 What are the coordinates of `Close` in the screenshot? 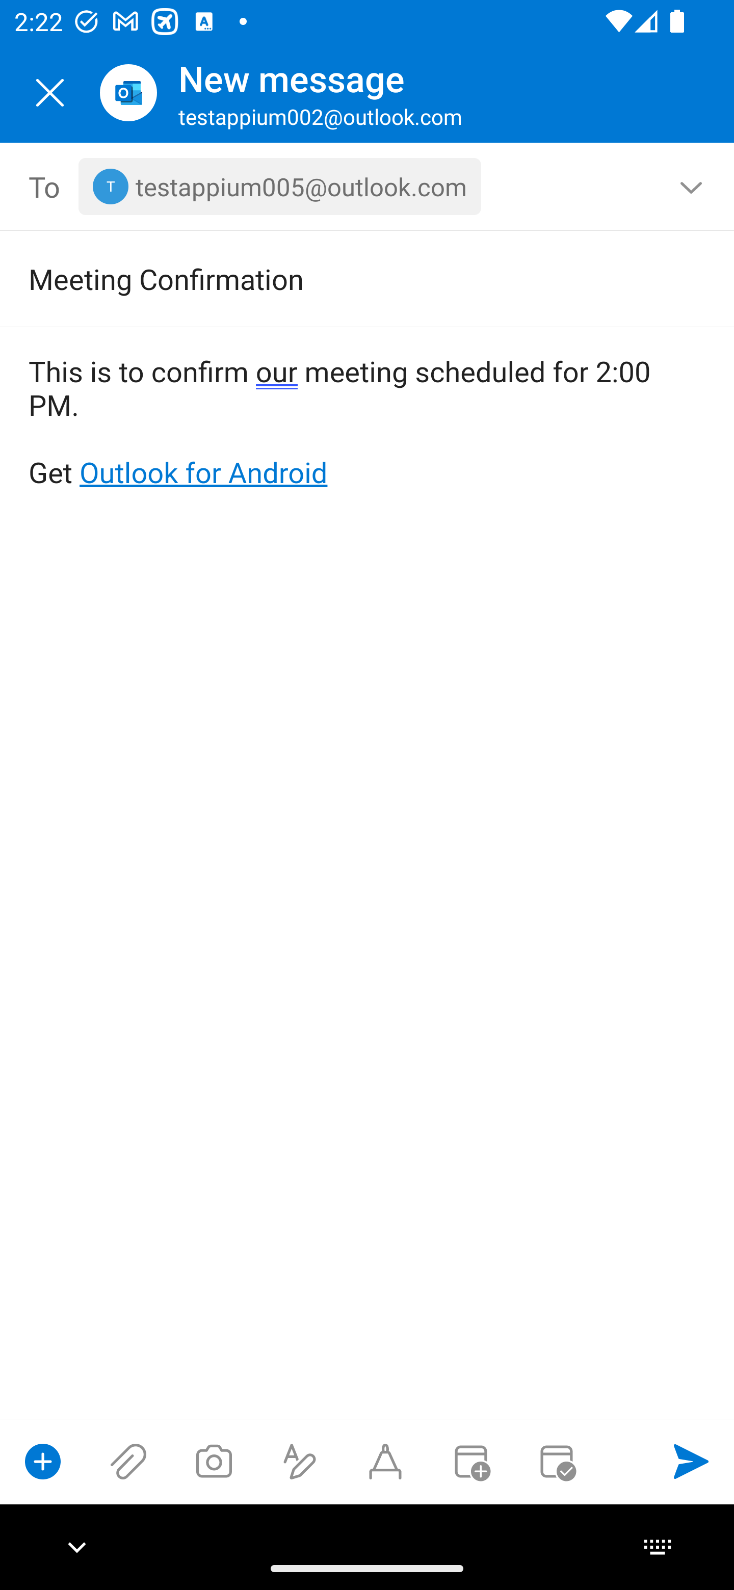 It's located at (50, 93).